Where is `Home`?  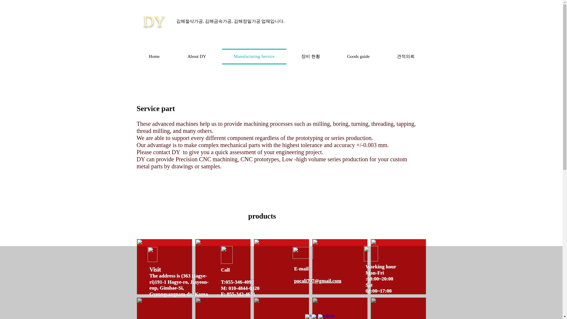
Home is located at coordinates (155, 57).